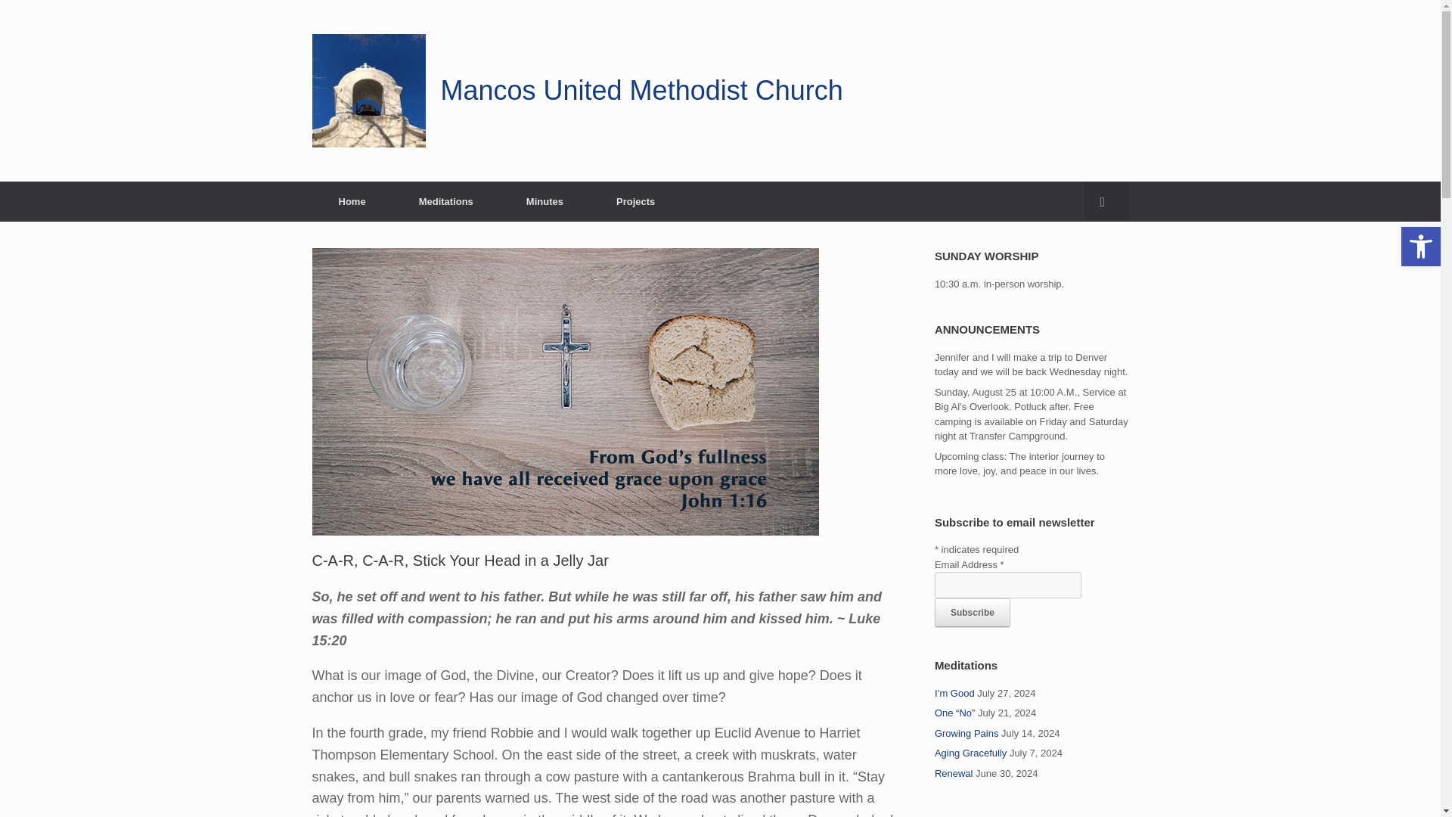 This screenshot has width=1452, height=817. What do you see at coordinates (973, 613) in the screenshot?
I see `Subscribe` at bounding box center [973, 613].